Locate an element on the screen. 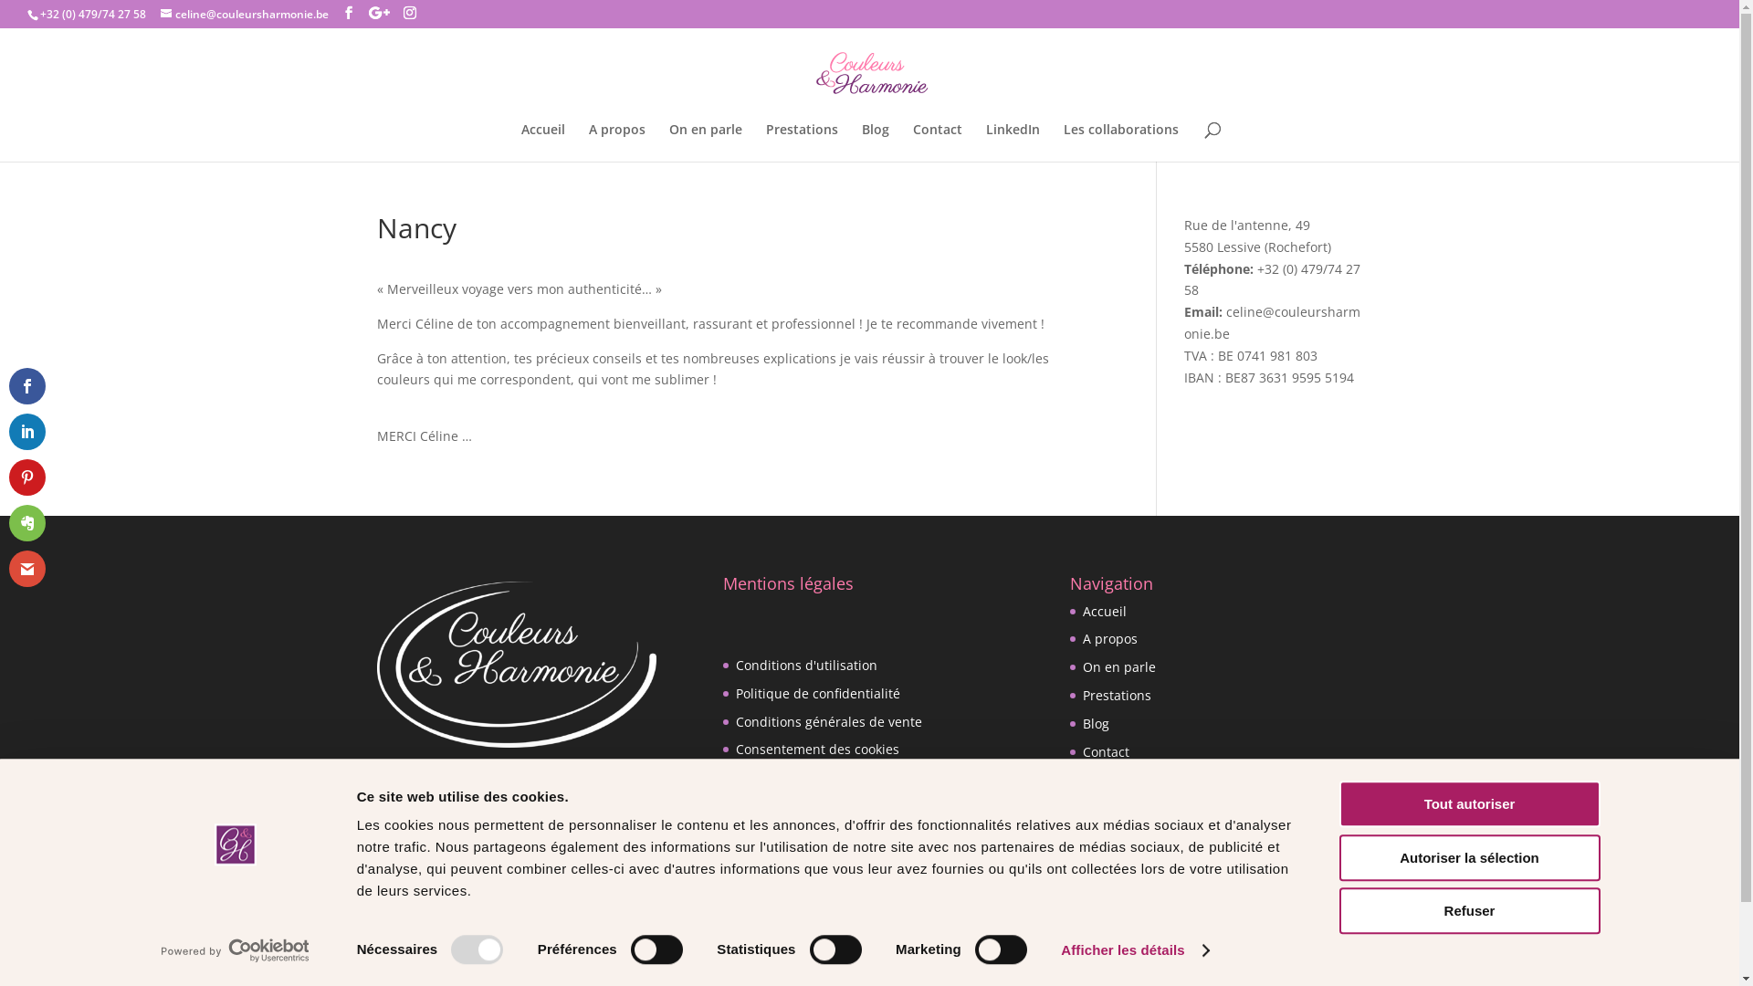 The image size is (1753, 986). Blog is located at coordinates (1096, 723).